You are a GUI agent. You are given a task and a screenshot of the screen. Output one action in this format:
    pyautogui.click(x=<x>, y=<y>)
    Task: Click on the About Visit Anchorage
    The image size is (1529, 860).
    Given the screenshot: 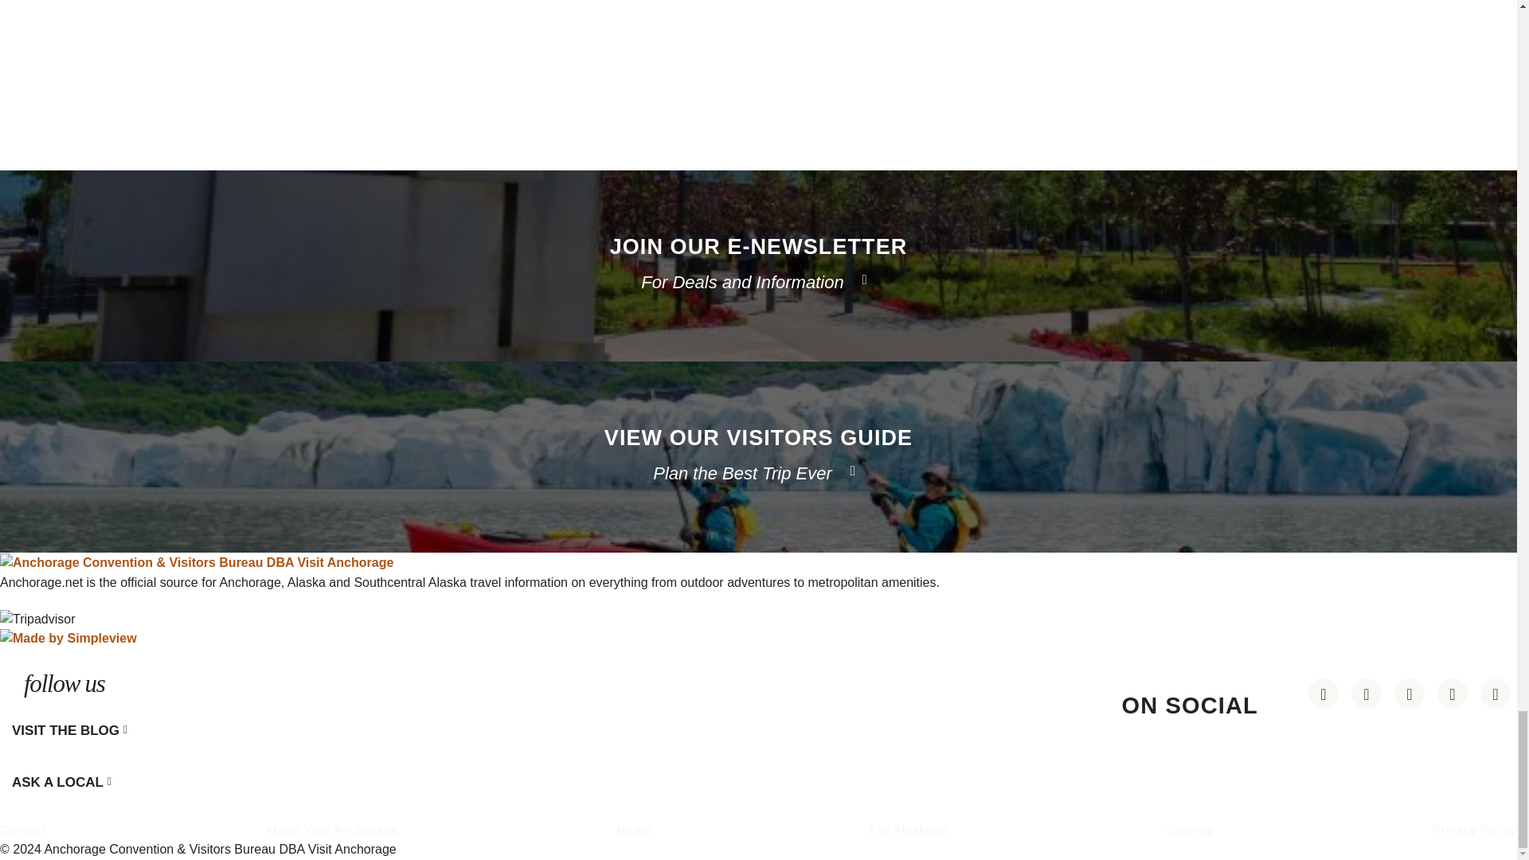 What is the action you would take?
    pyautogui.click(x=331, y=828)
    